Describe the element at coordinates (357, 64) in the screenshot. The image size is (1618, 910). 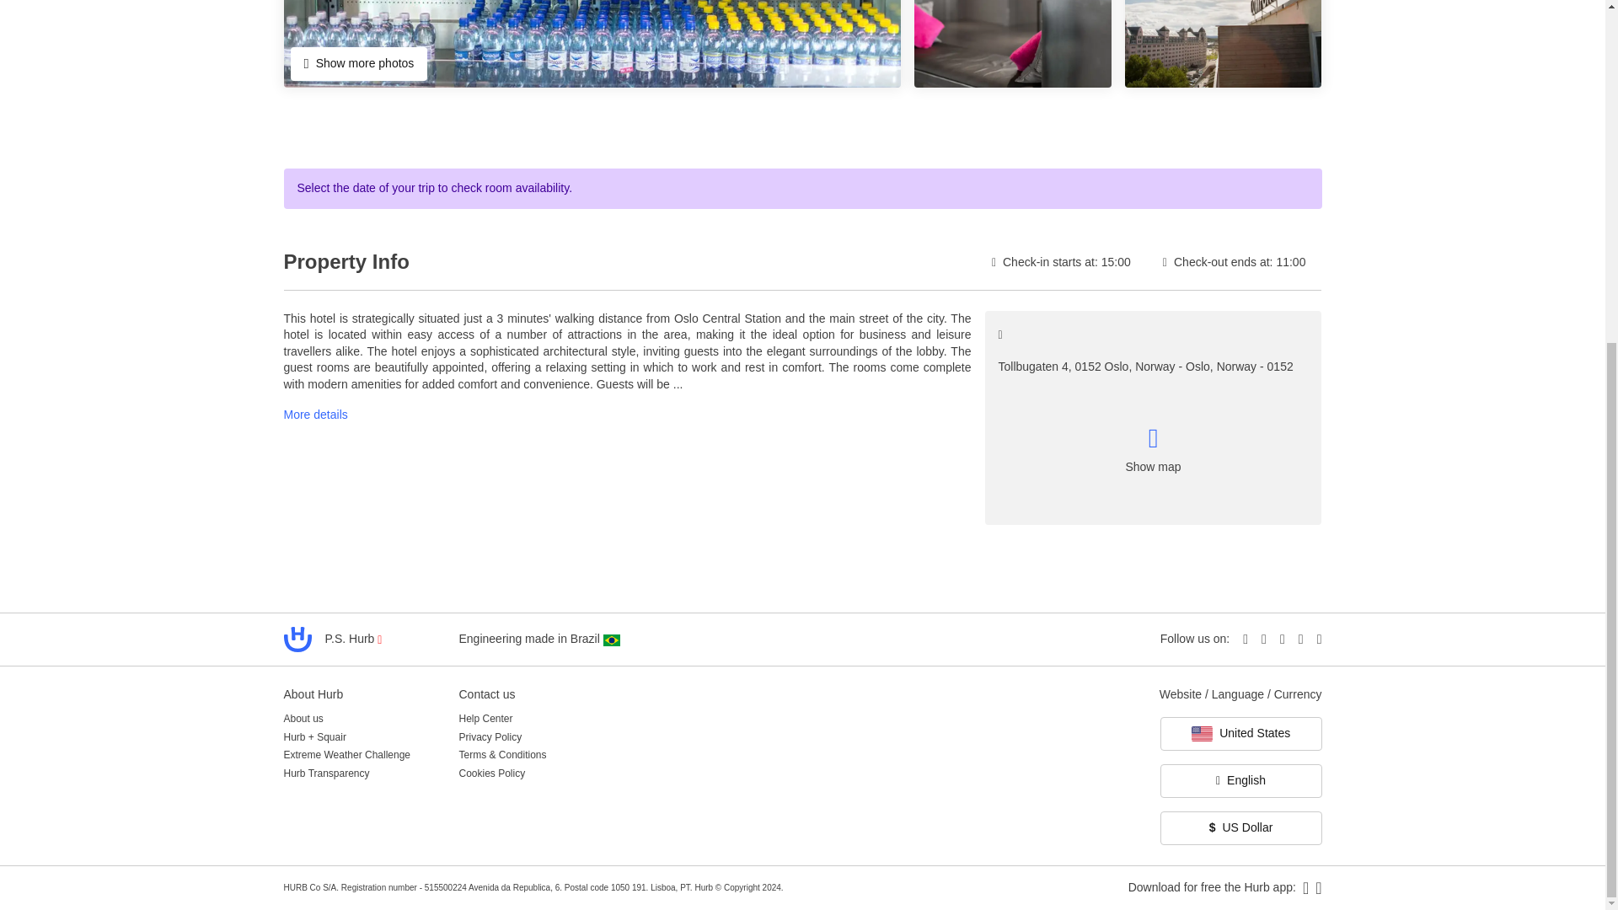
I see `Show more photos` at that location.